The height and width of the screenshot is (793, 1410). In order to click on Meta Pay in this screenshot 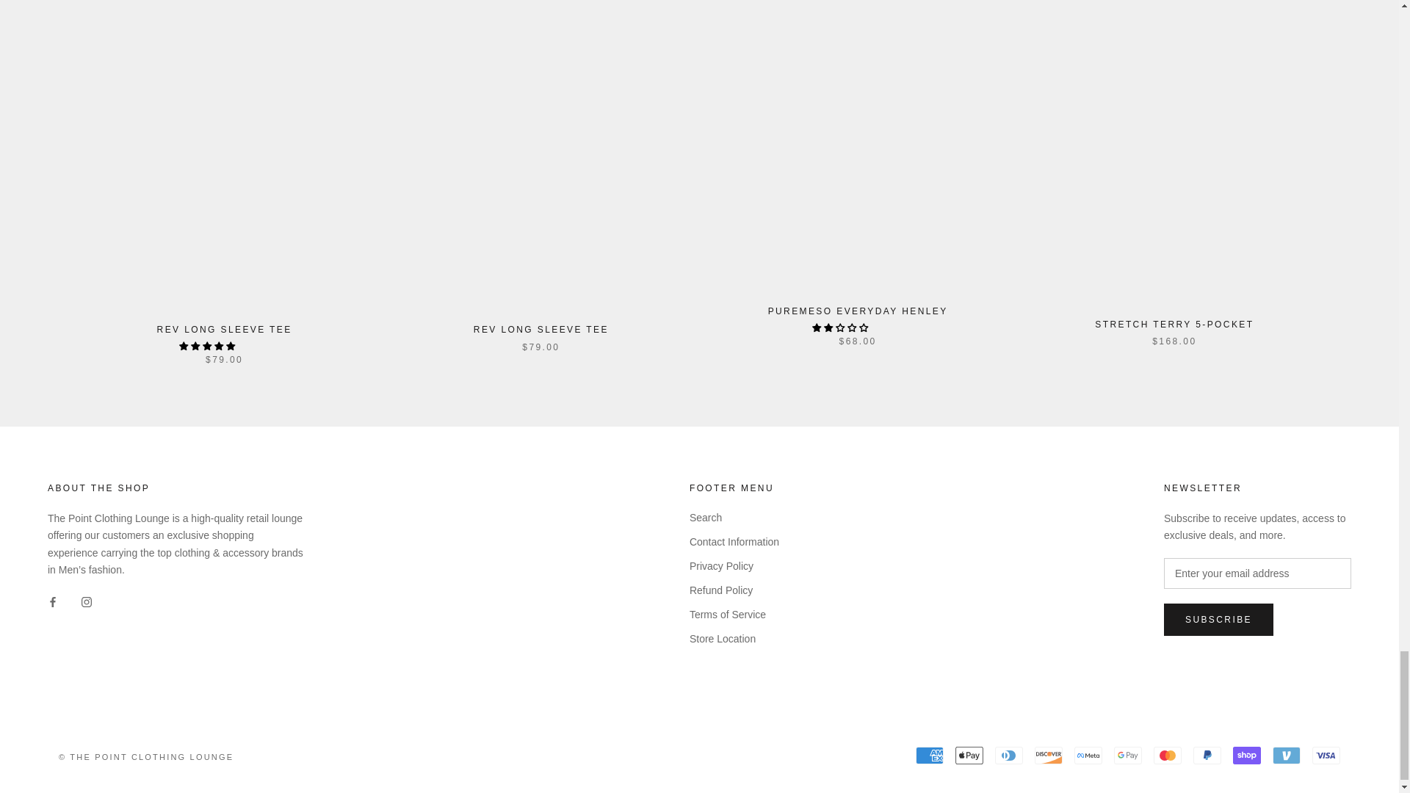, I will do `click(1088, 756)`.